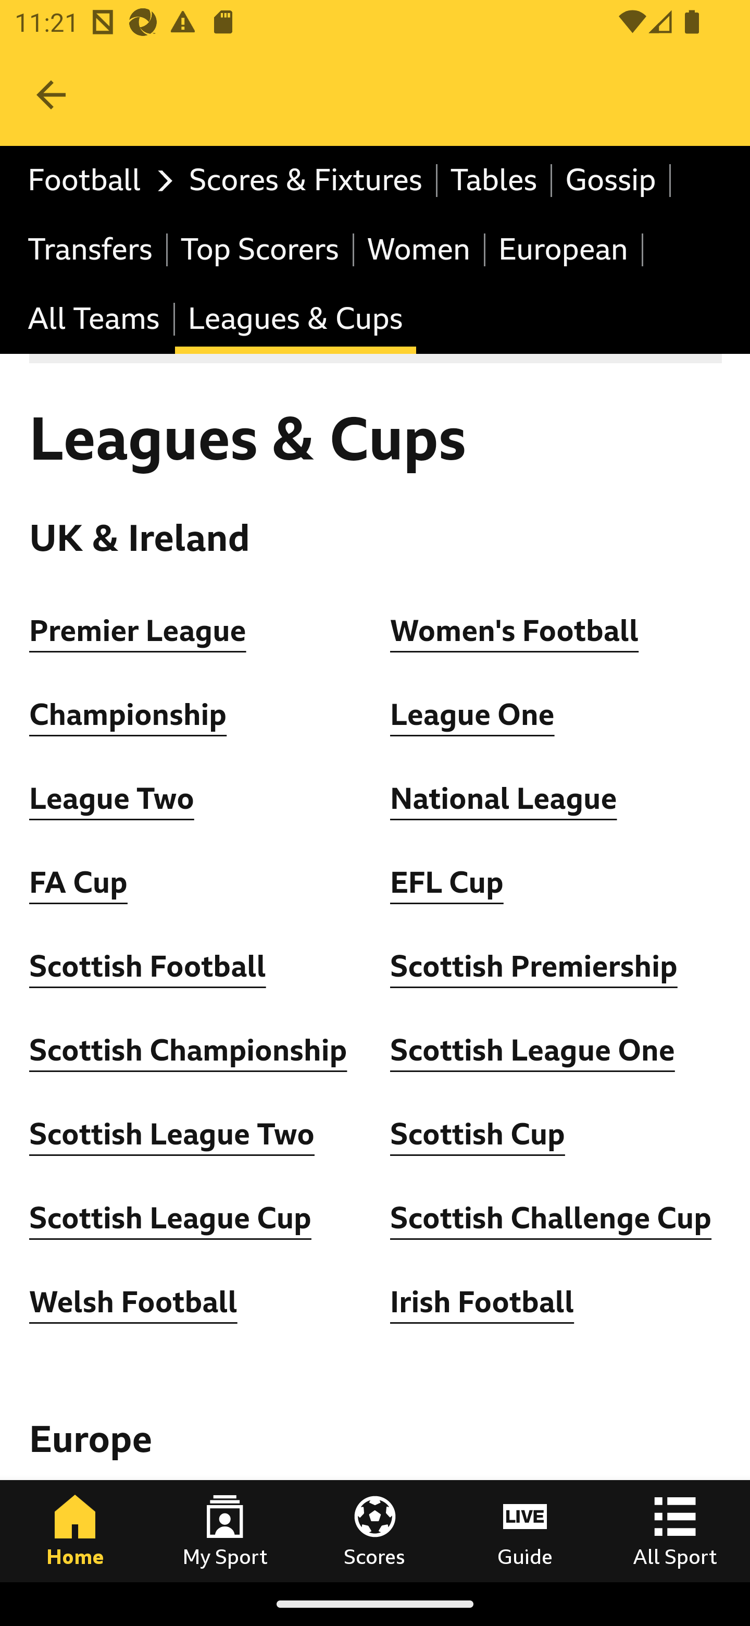 The image size is (750, 1626). Describe the element at coordinates (447, 883) in the screenshot. I see `EFL Cup` at that location.